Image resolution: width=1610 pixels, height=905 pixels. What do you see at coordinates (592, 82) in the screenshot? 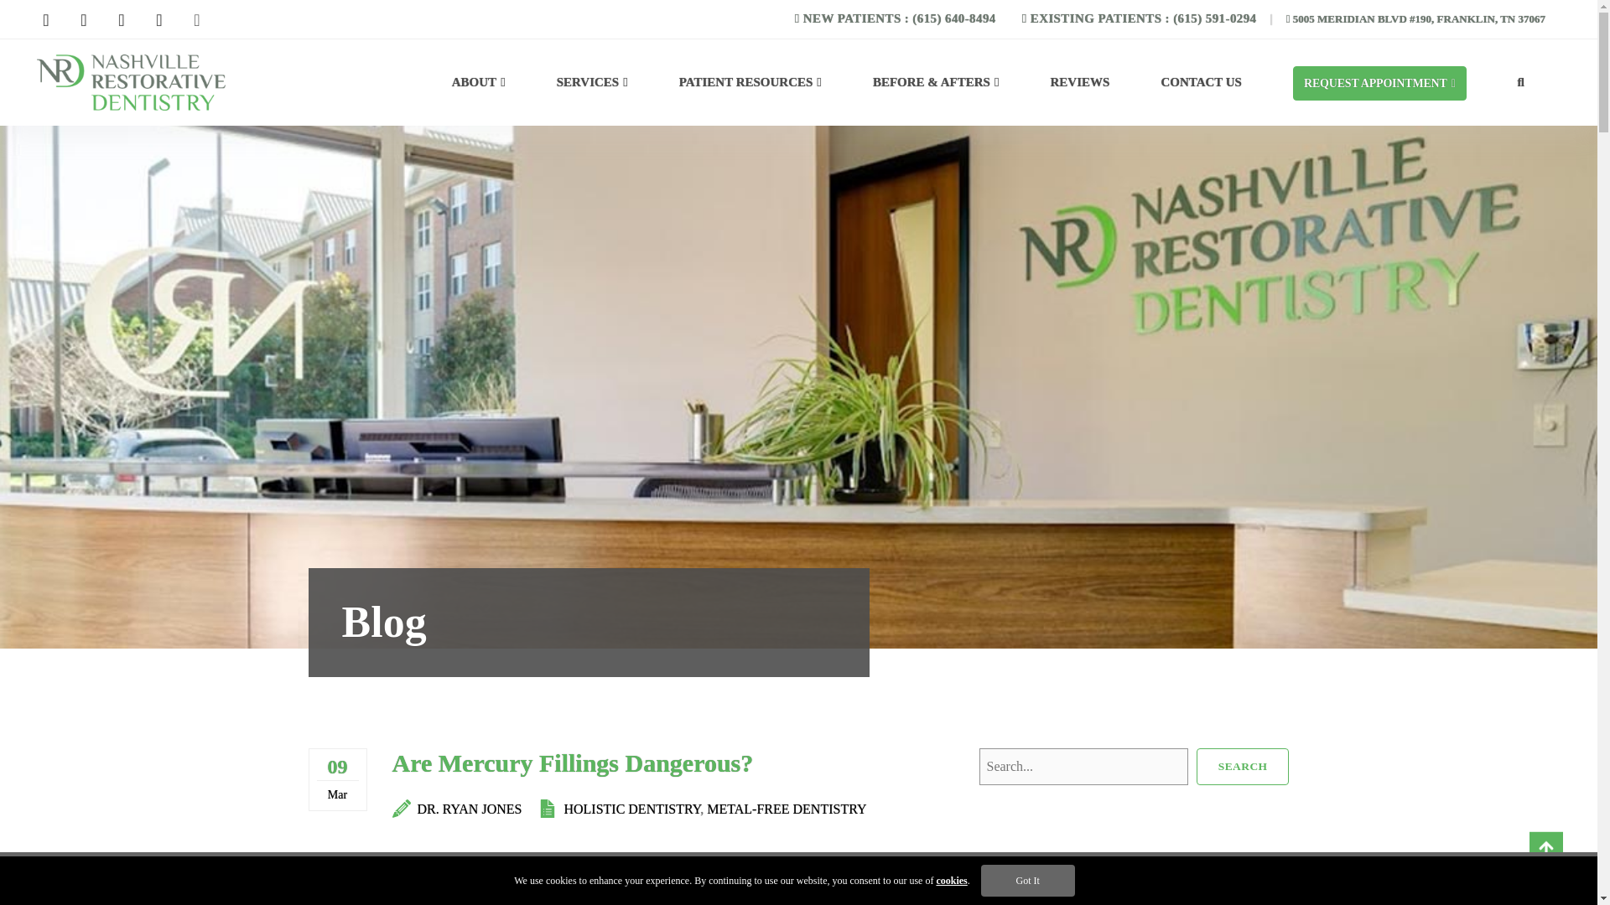
I see `SERVICES` at bounding box center [592, 82].